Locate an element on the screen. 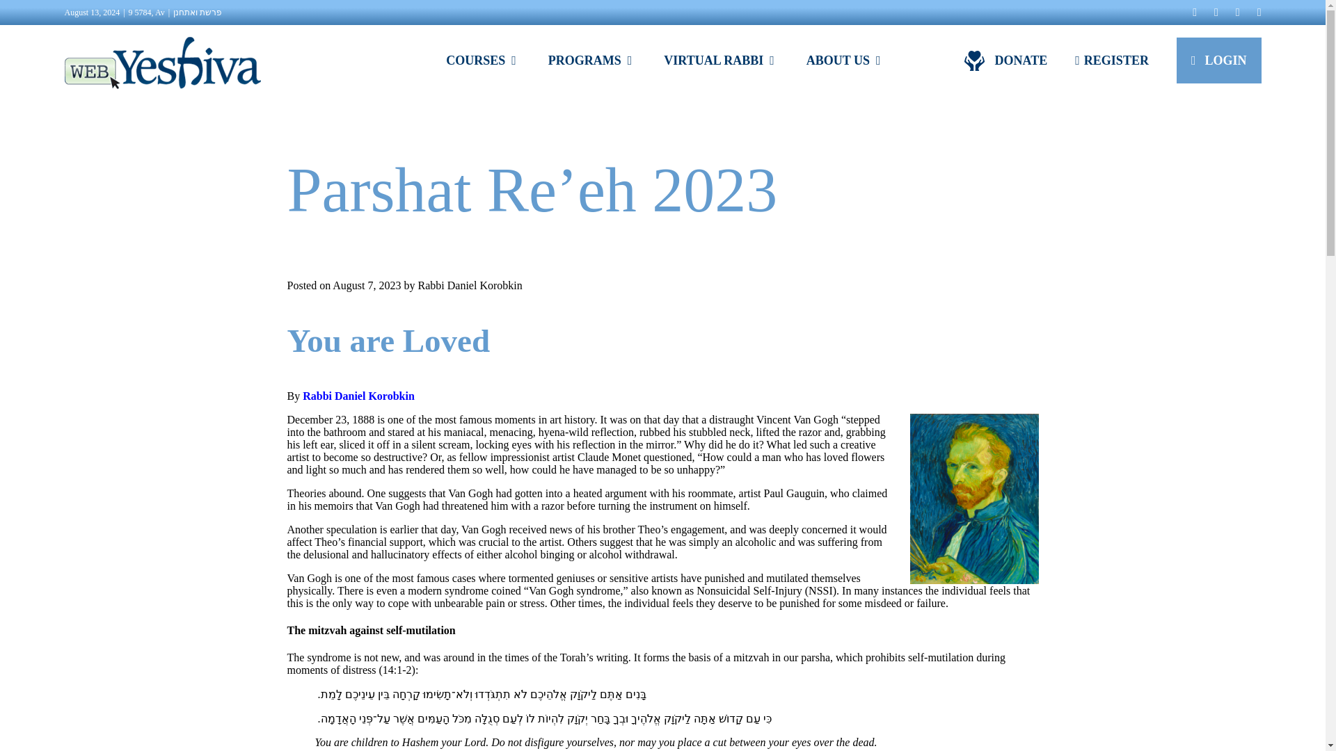  ABOUT US is located at coordinates (843, 60).